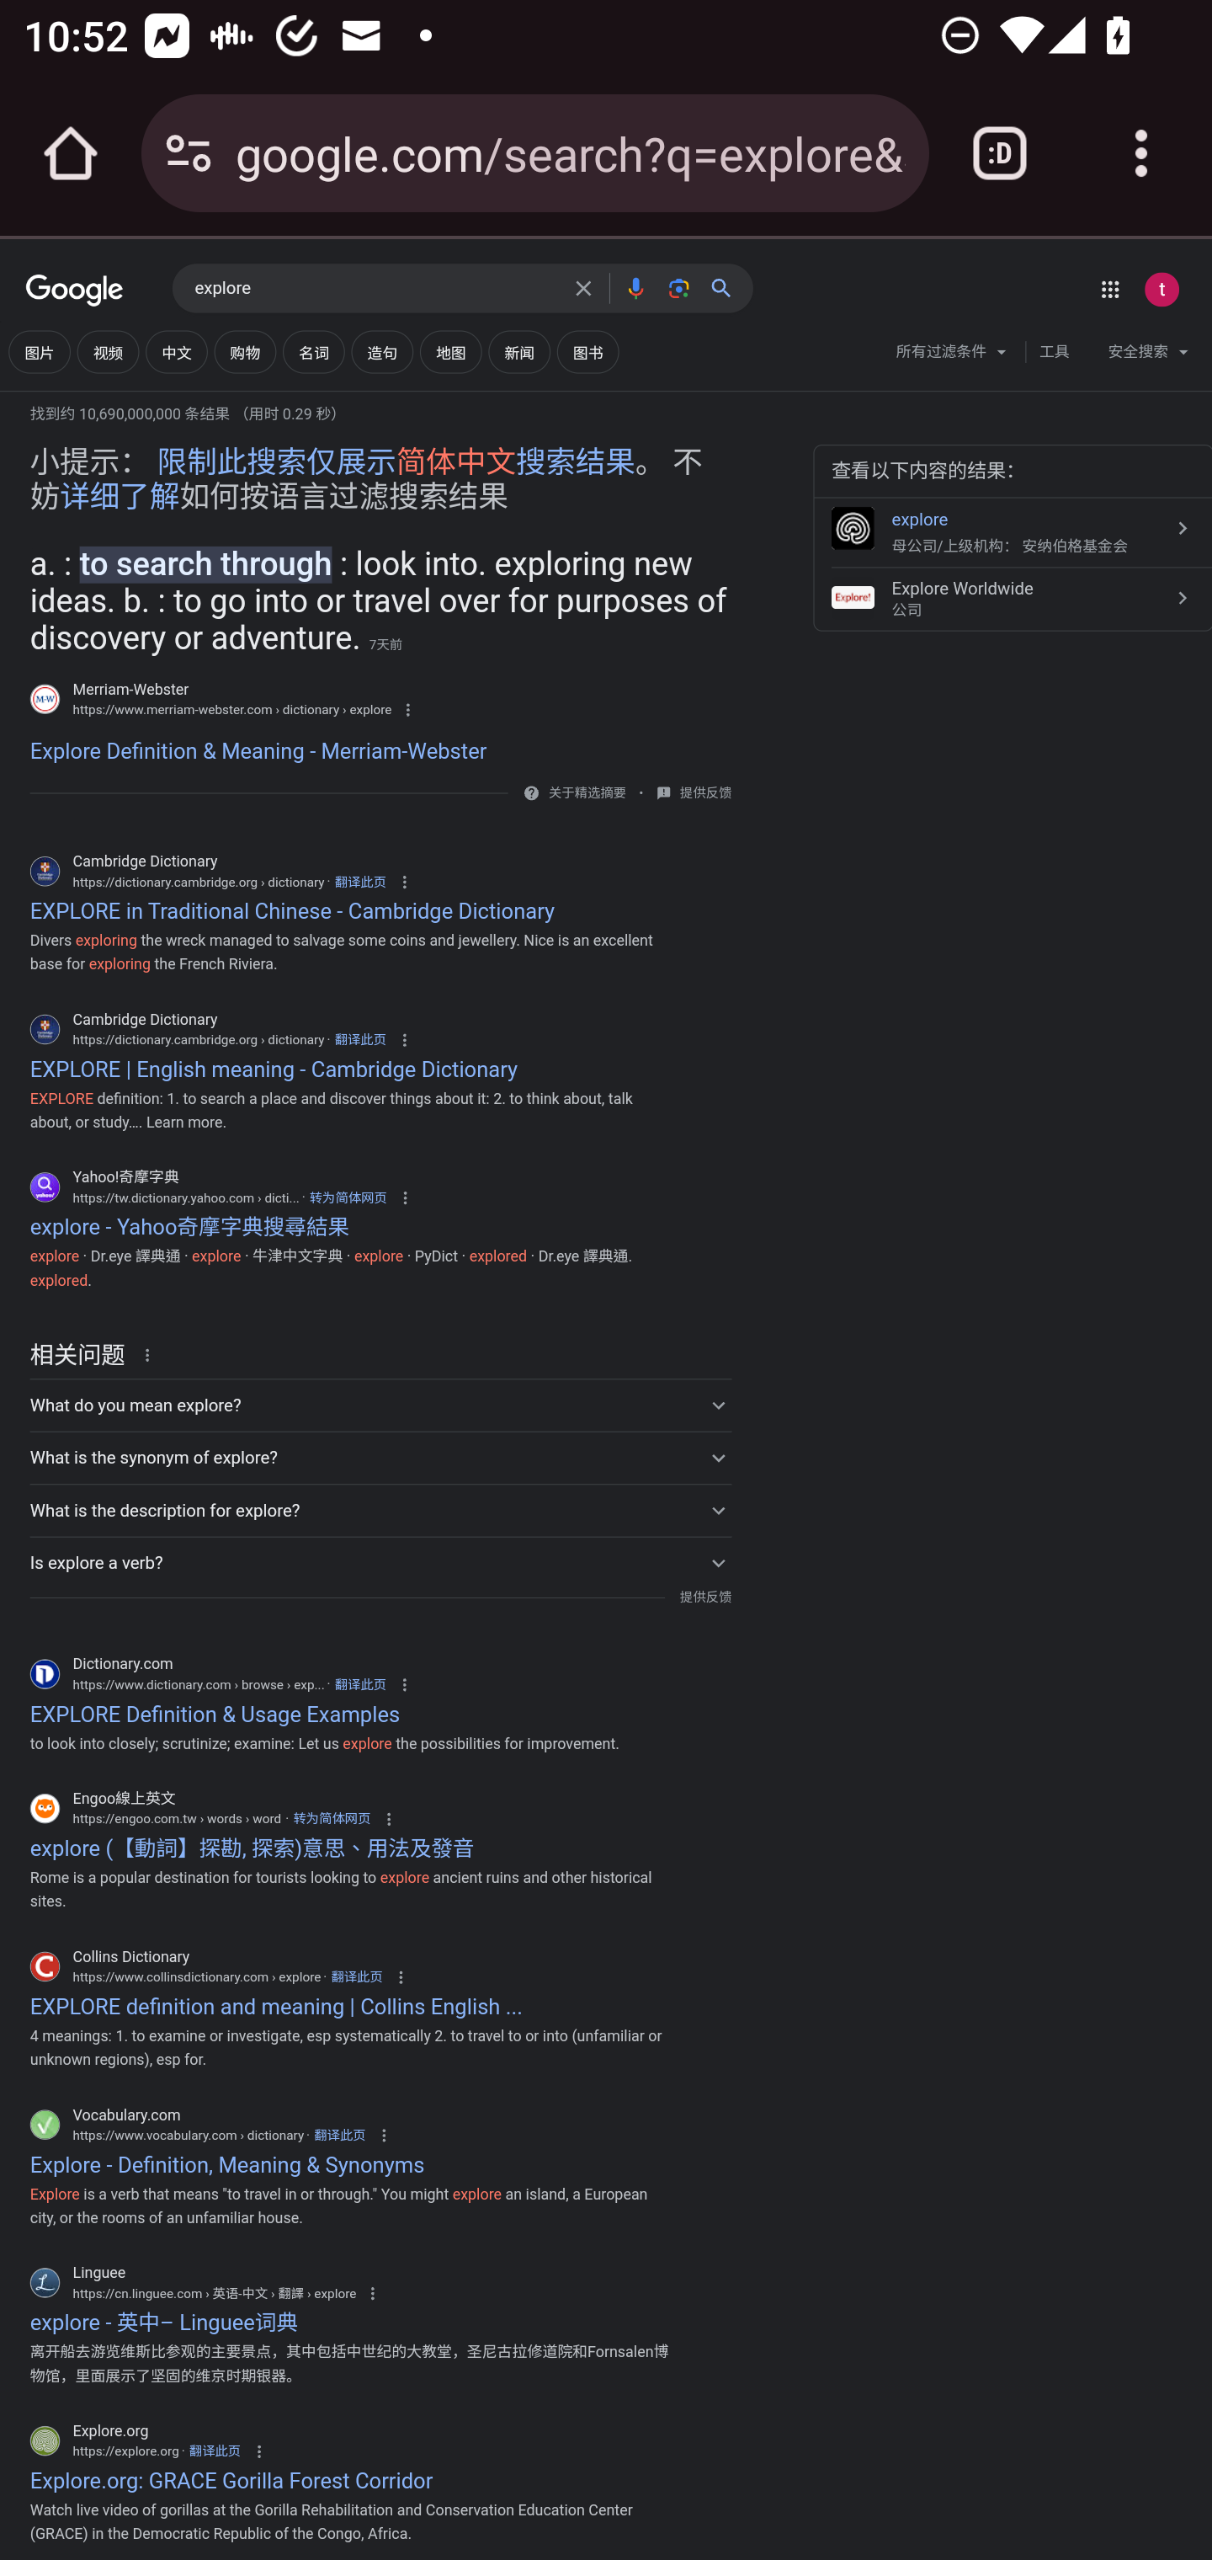 Image resolution: width=1212 pixels, height=2560 pixels. Describe the element at coordinates (635, 288) in the screenshot. I see `按语音搜索` at that location.